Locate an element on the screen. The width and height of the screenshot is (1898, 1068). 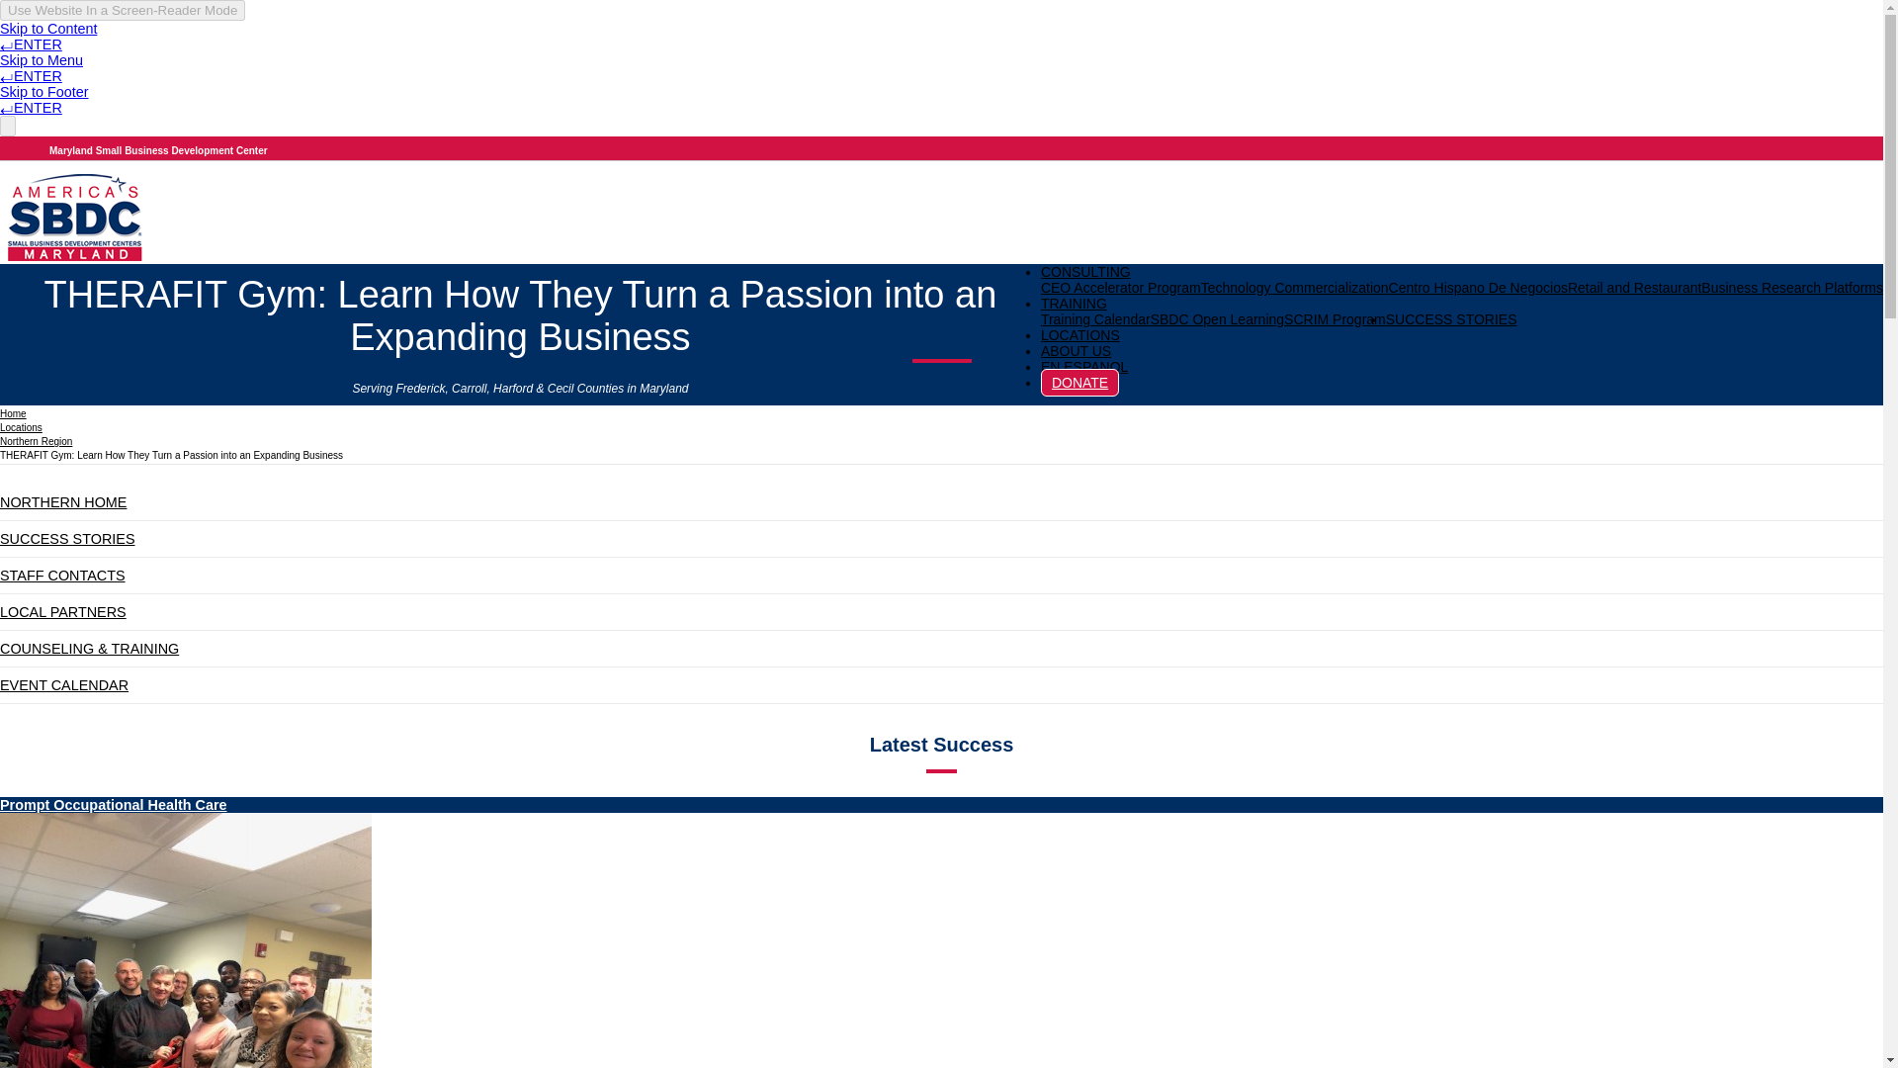
Staff Contacts is located at coordinates (62, 575).